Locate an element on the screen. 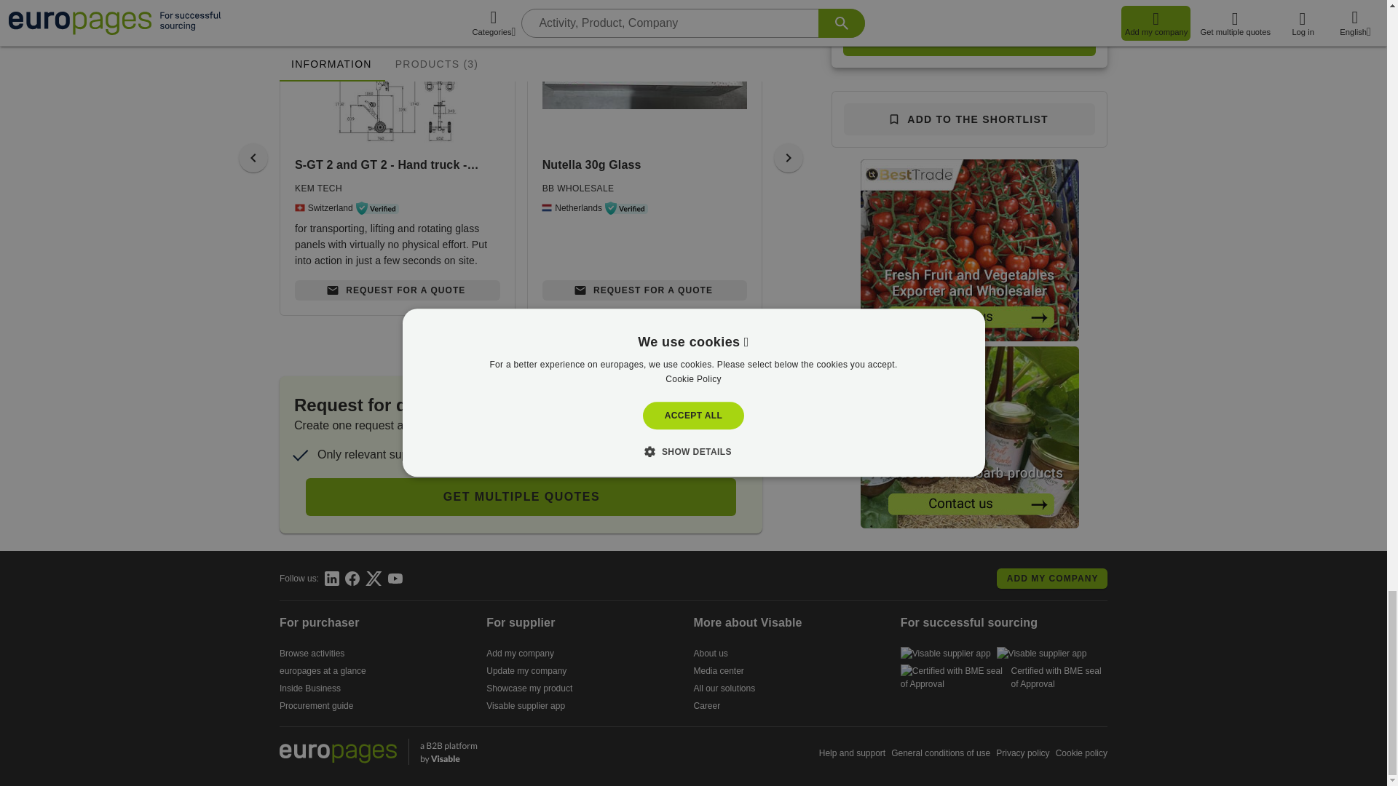  Visable supplier app is located at coordinates (945, 654).